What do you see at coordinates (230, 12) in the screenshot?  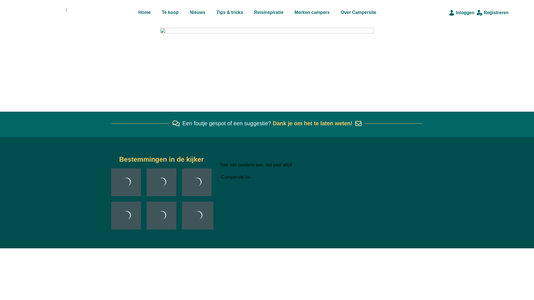 I see `Tips & tricks` at bounding box center [230, 12].